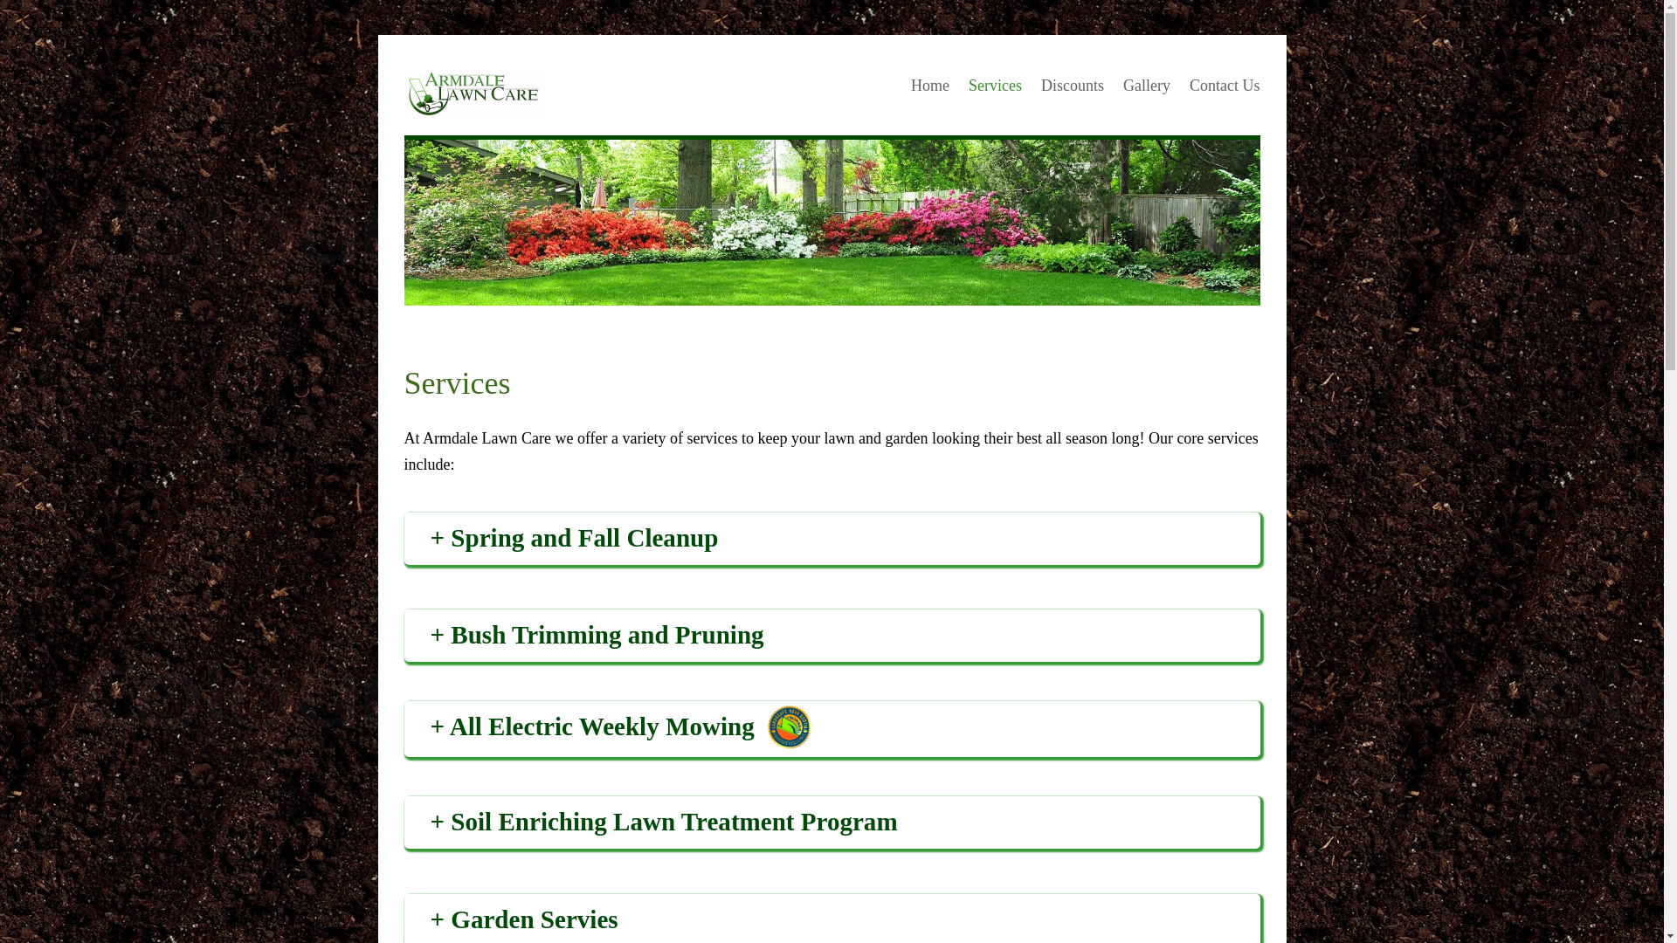 This screenshot has width=1677, height=943. Describe the element at coordinates (844, 539) in the screenshot. I see `+ Spring and Fall Cleanup` at that location.